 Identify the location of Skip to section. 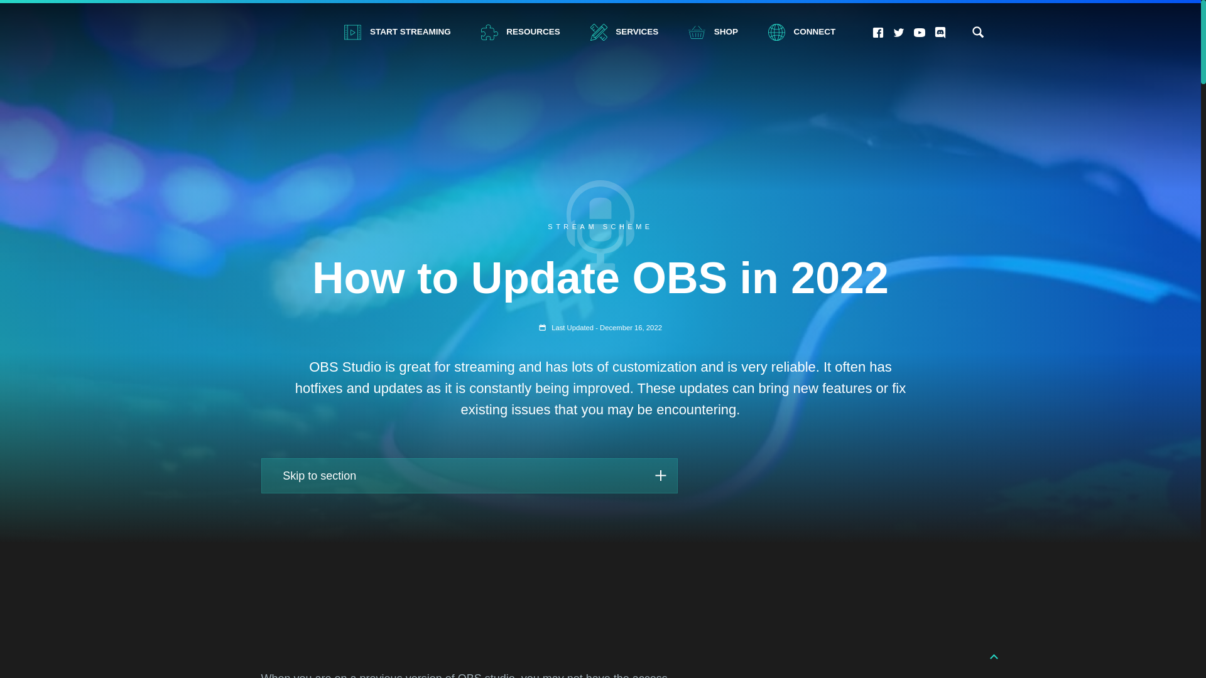
(469, 476).